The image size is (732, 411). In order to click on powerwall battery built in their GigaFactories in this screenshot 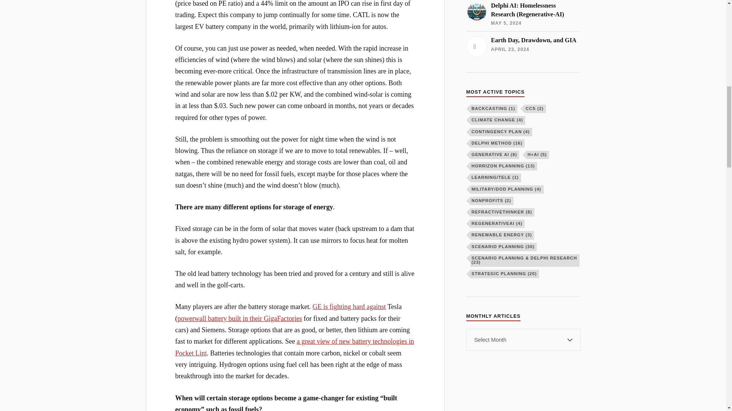, I will do `click(240, 318)`.